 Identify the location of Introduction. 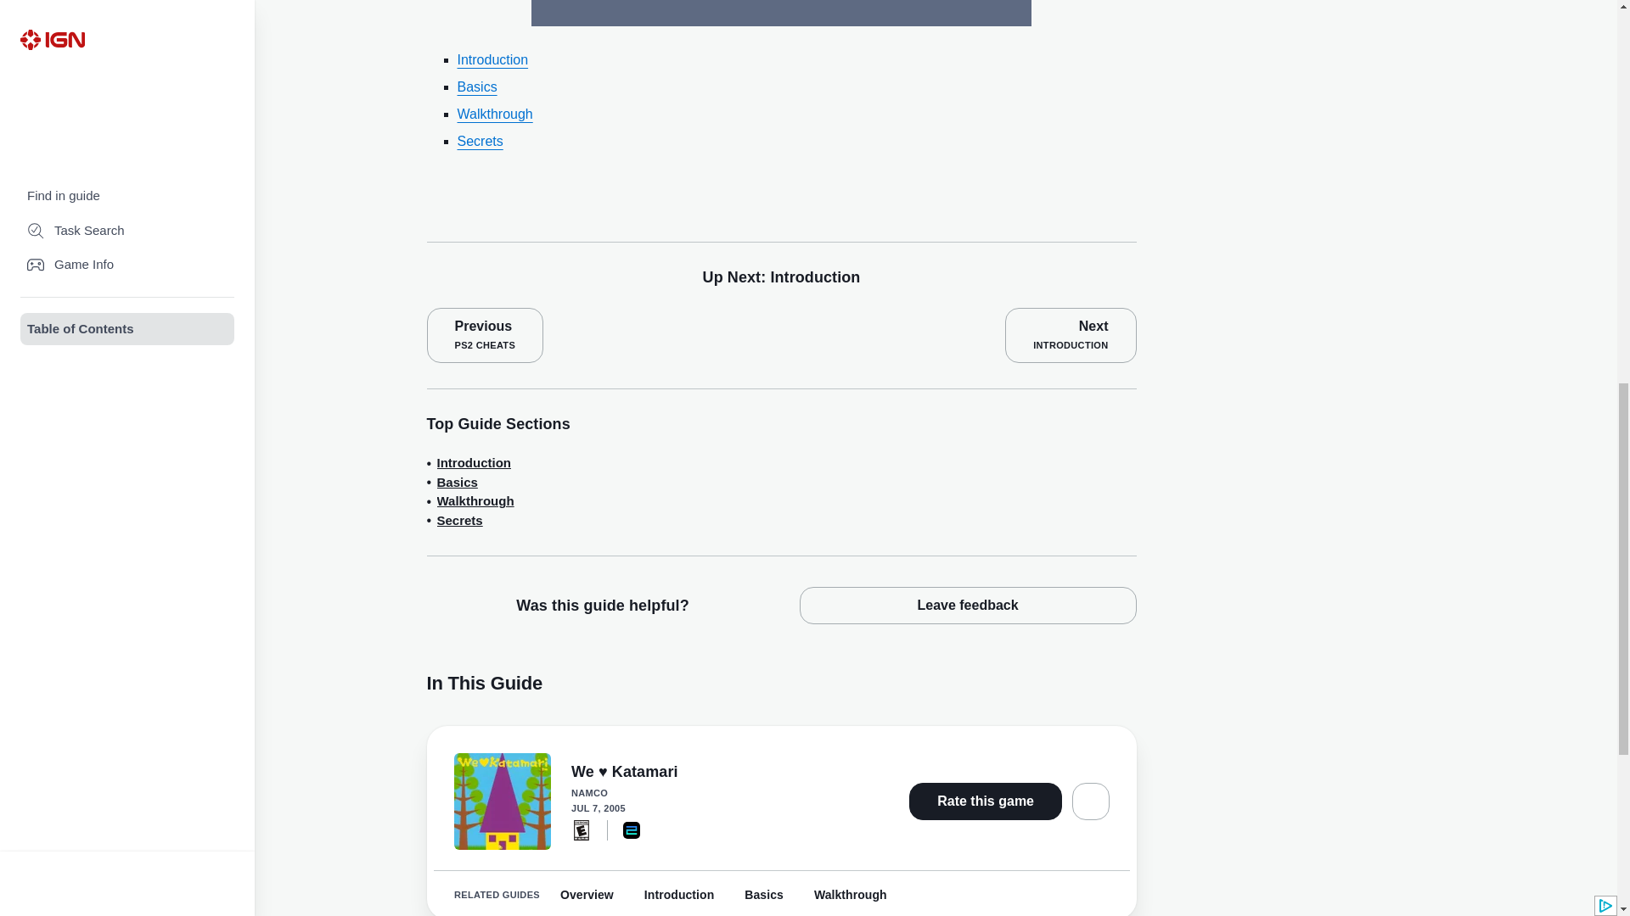
(492, 59).